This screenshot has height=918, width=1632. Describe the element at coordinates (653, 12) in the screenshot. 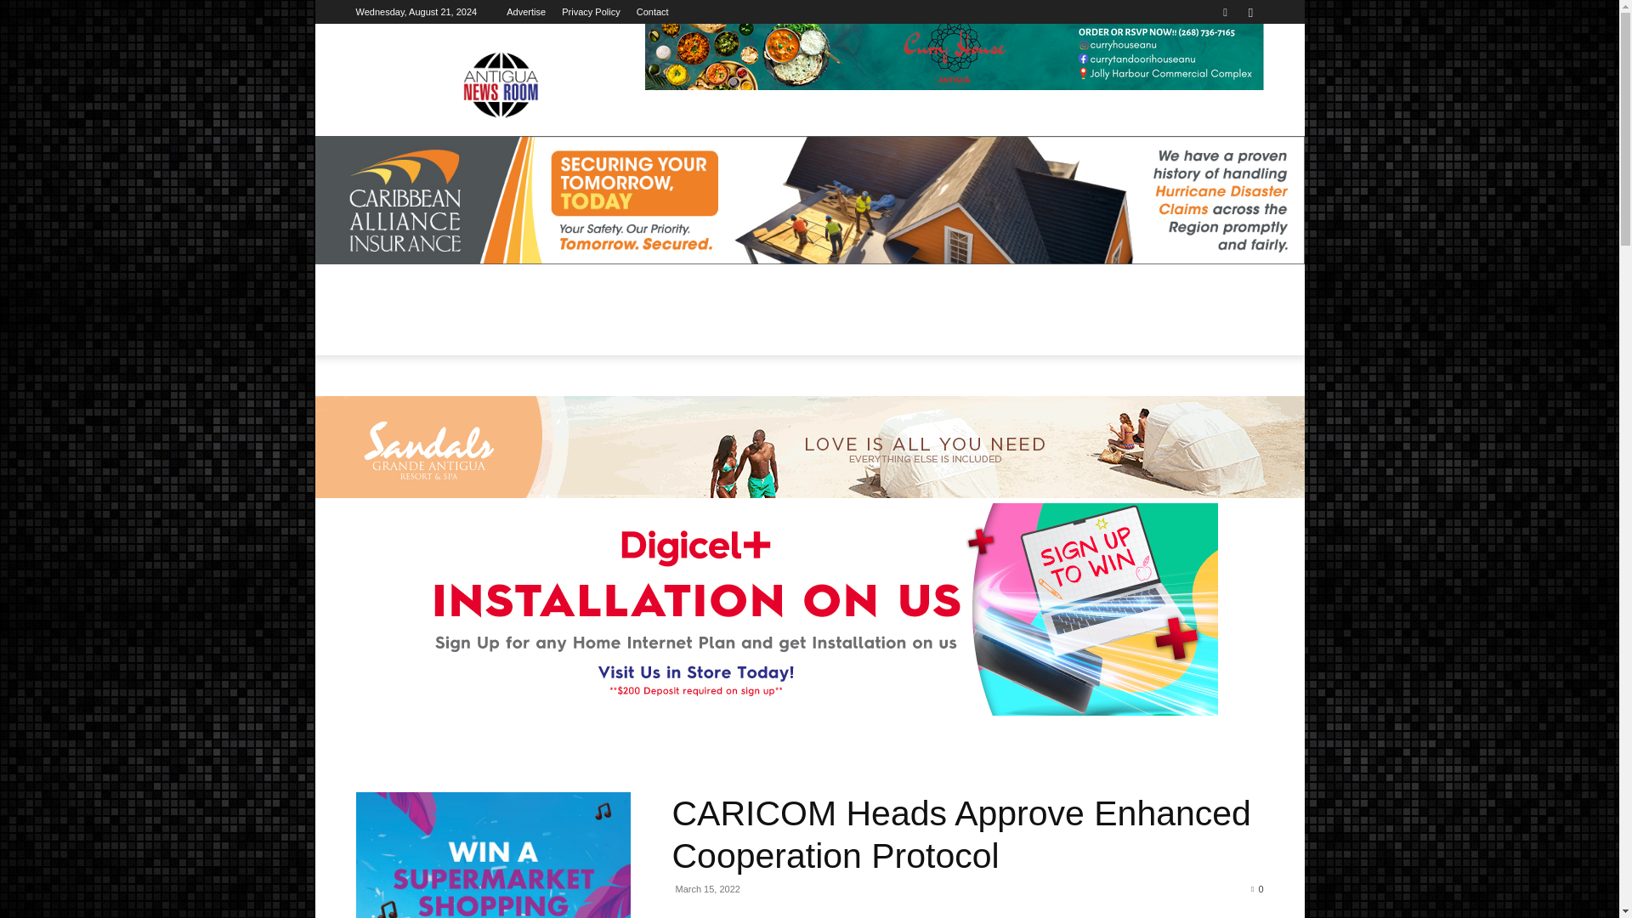

I see `Contact` at that location.